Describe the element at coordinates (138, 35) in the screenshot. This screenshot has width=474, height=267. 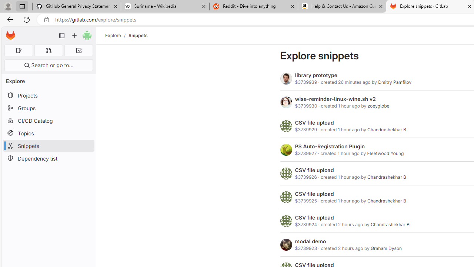
I see `Snippets` at that location.